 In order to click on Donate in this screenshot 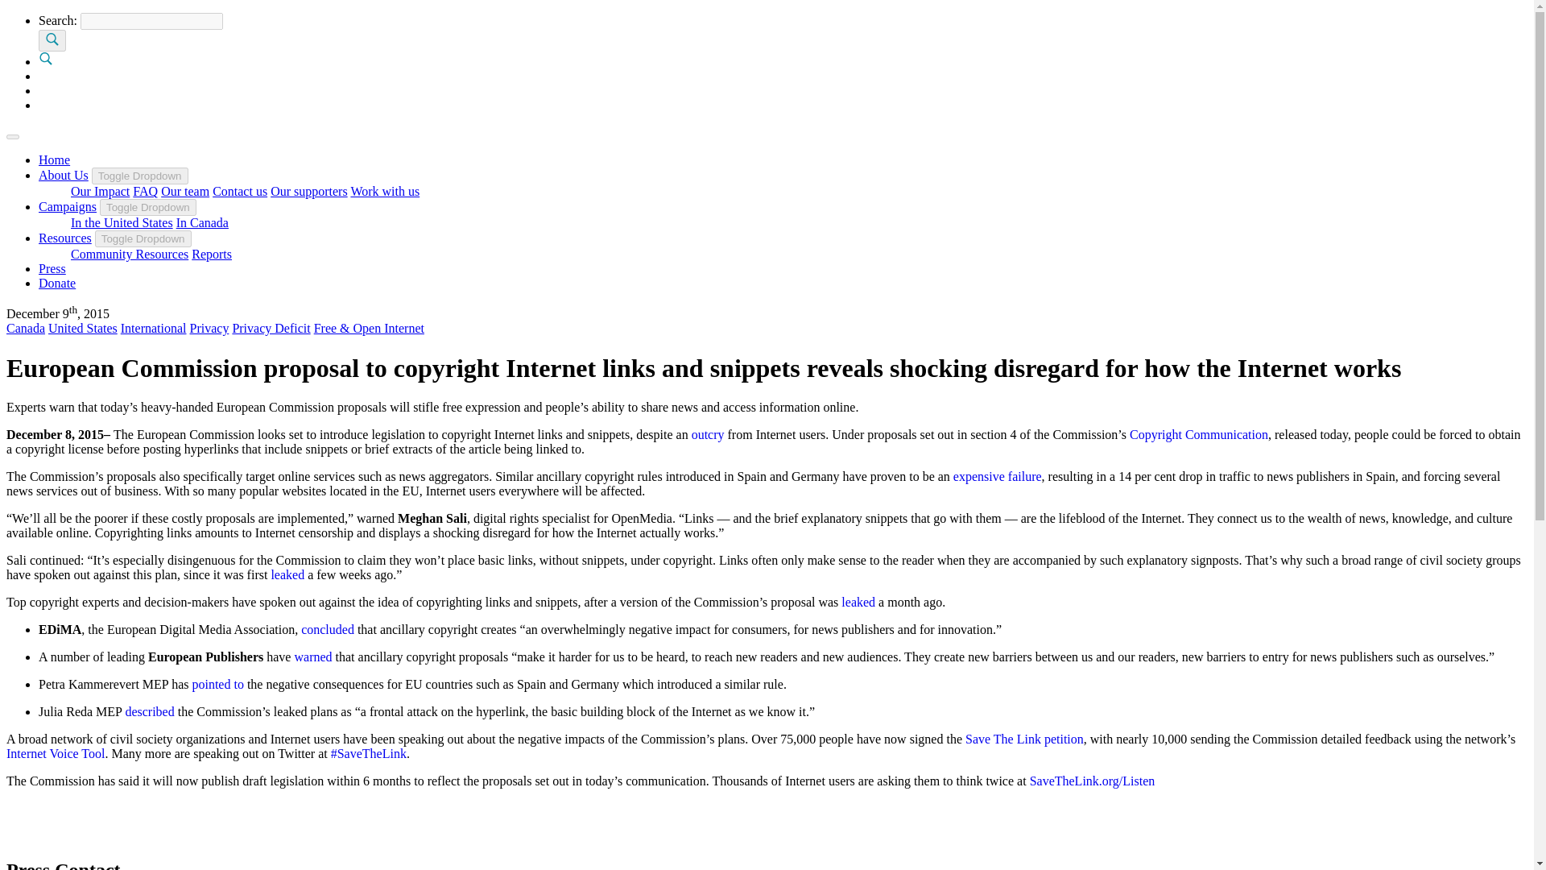, I will do `click(57, 283)`.